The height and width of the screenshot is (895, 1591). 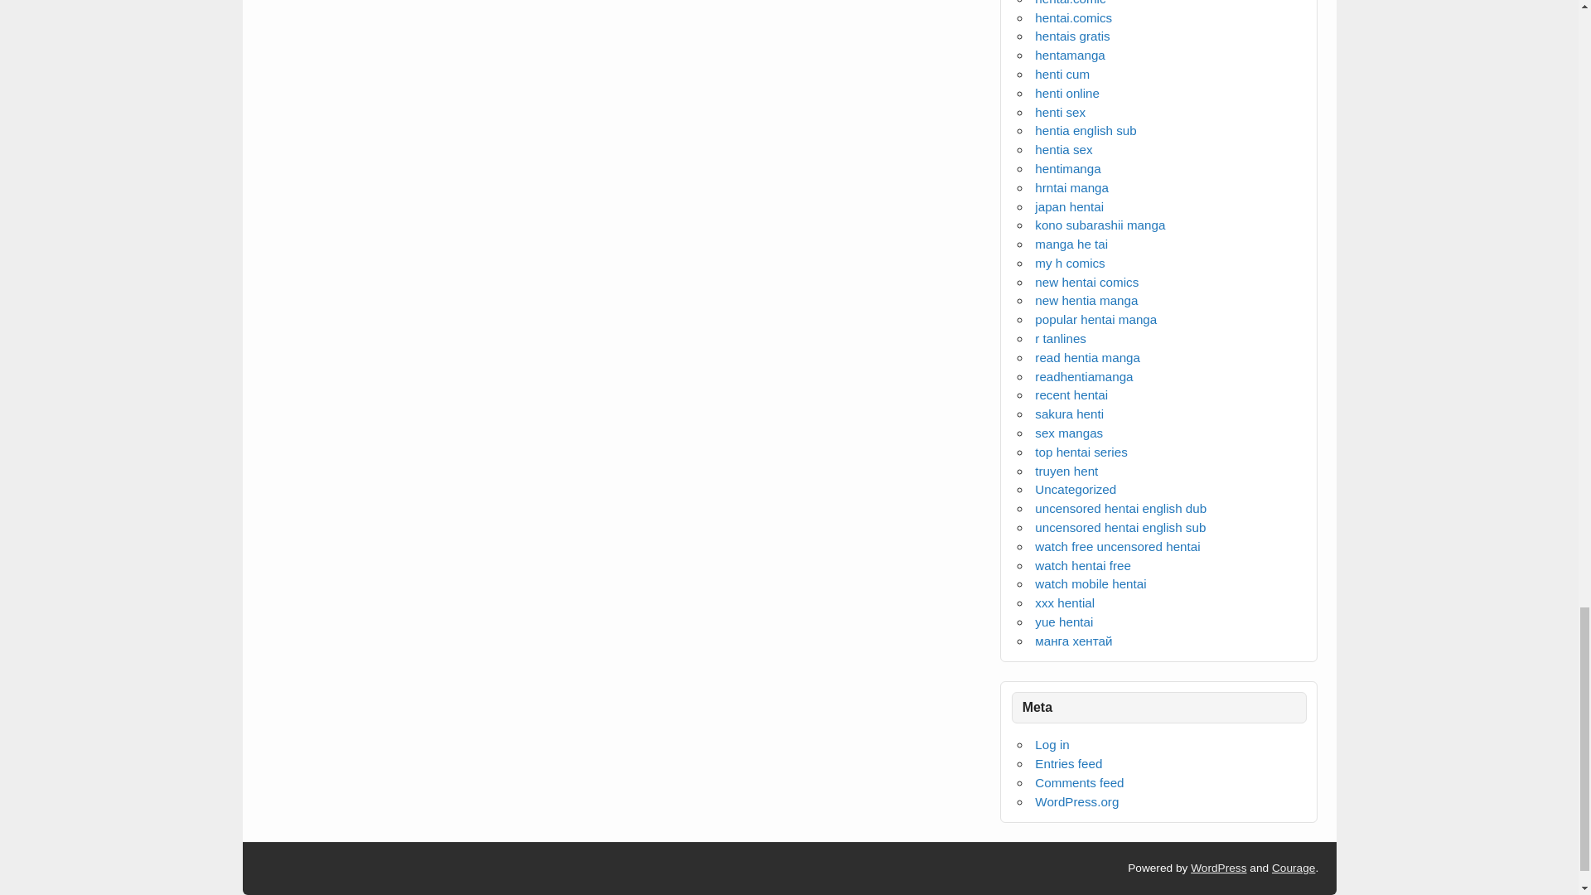 I want to click on WordPress, so click(x=1218, y=868).